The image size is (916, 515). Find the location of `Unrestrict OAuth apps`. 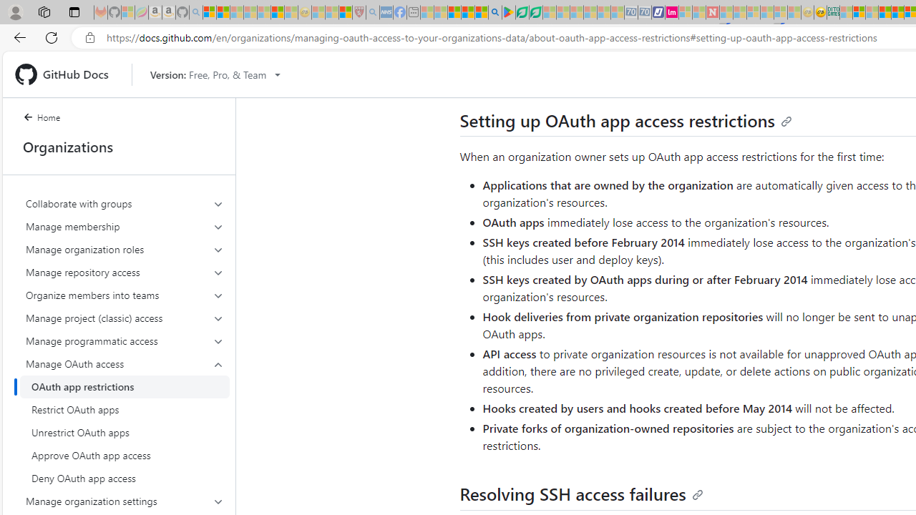

Unrestrict OAuth apps is located at coordinates (125, 432).